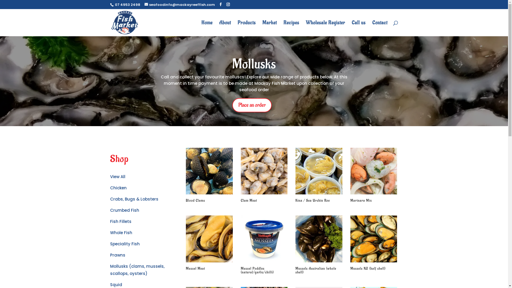  What do you see at coordinates (319, 176) in the screenshot?
I see `Kina / Sea Urchin Roe` at bounding box center [319, 176].